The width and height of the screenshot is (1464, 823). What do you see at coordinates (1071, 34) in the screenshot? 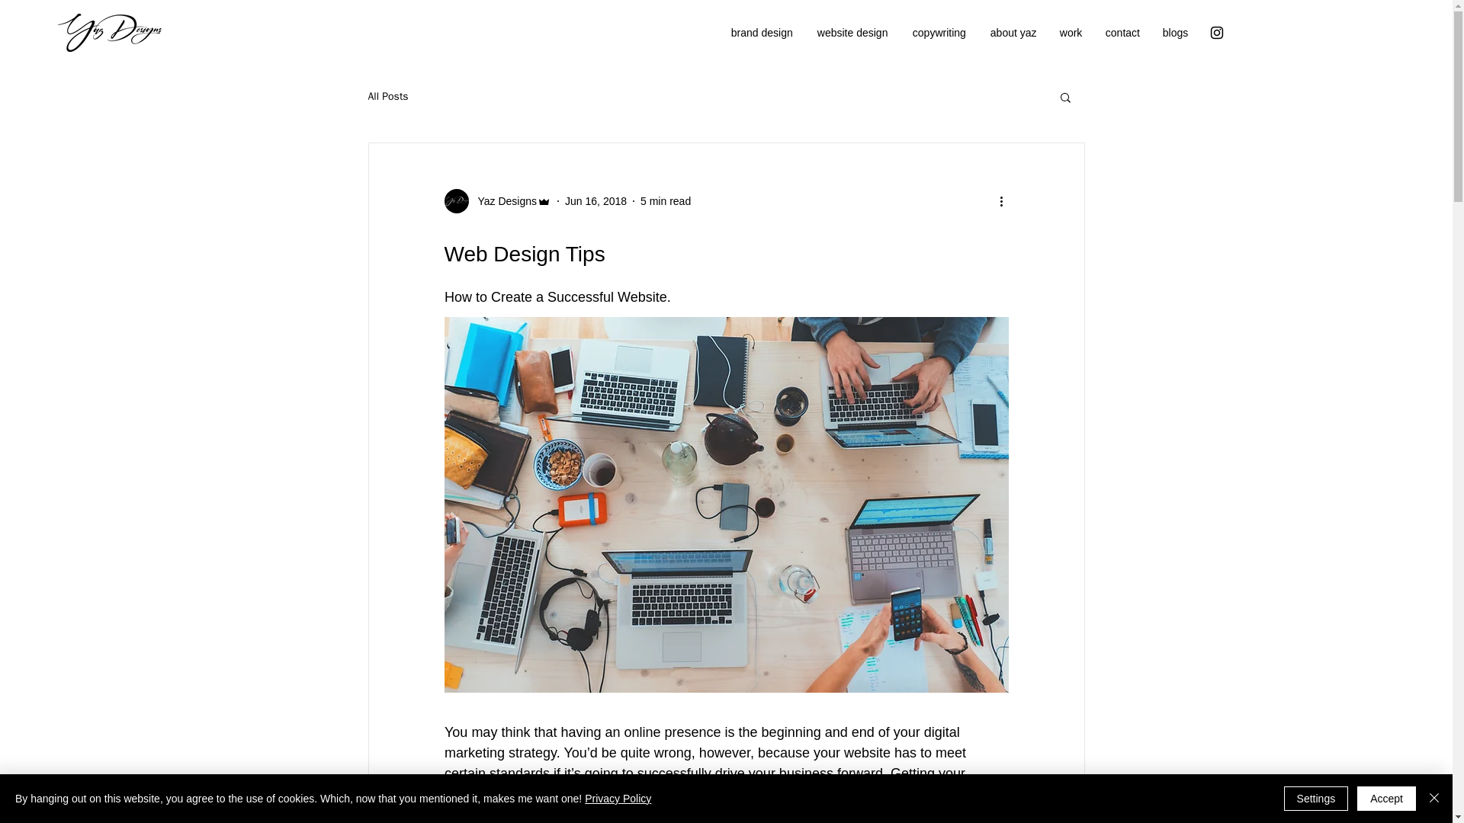
I see `work` at bounding box center [1071, 34].